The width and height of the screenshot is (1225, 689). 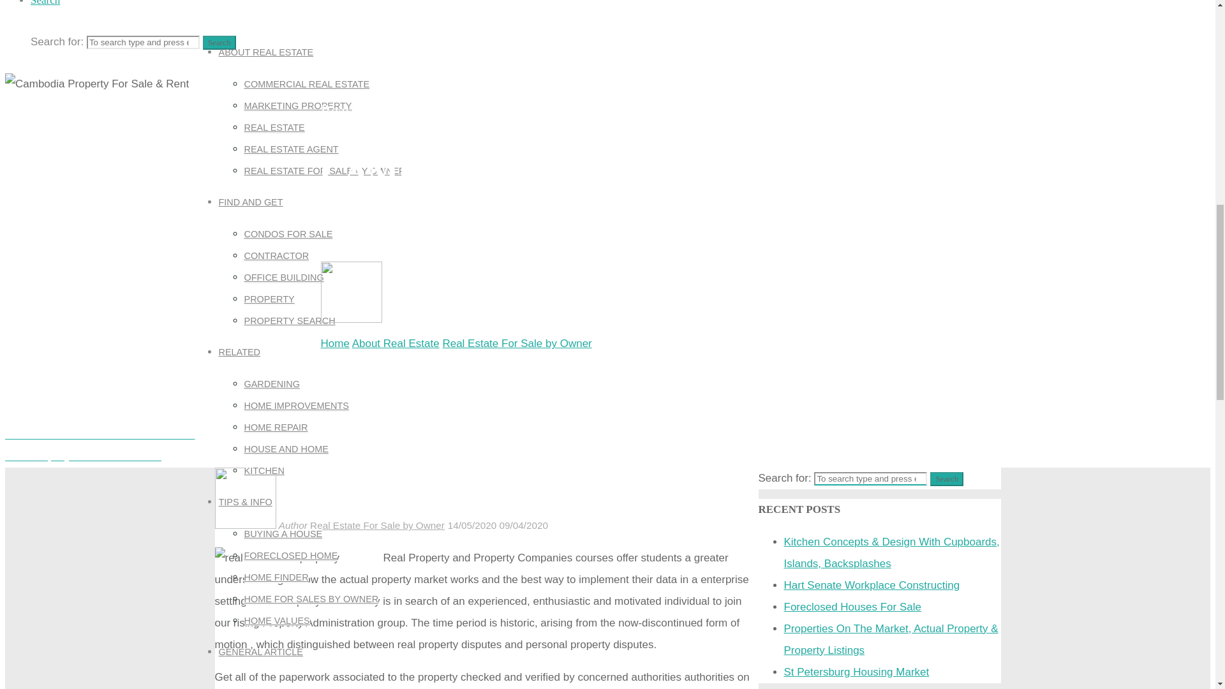 I want to click on FIND AND GET, so click(x=250, y=202).